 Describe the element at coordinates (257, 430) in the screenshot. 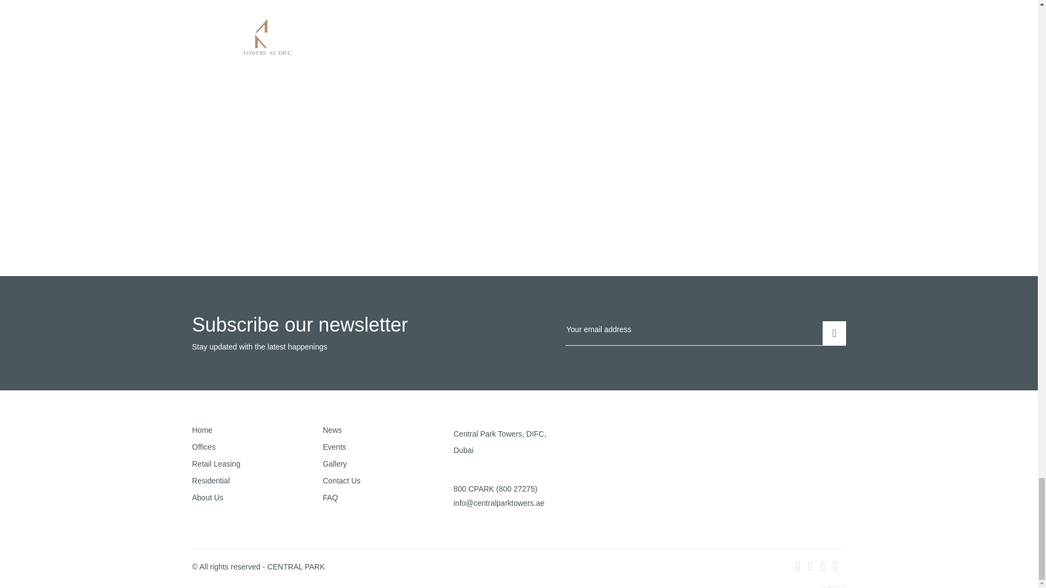

I see `Home` at that location.